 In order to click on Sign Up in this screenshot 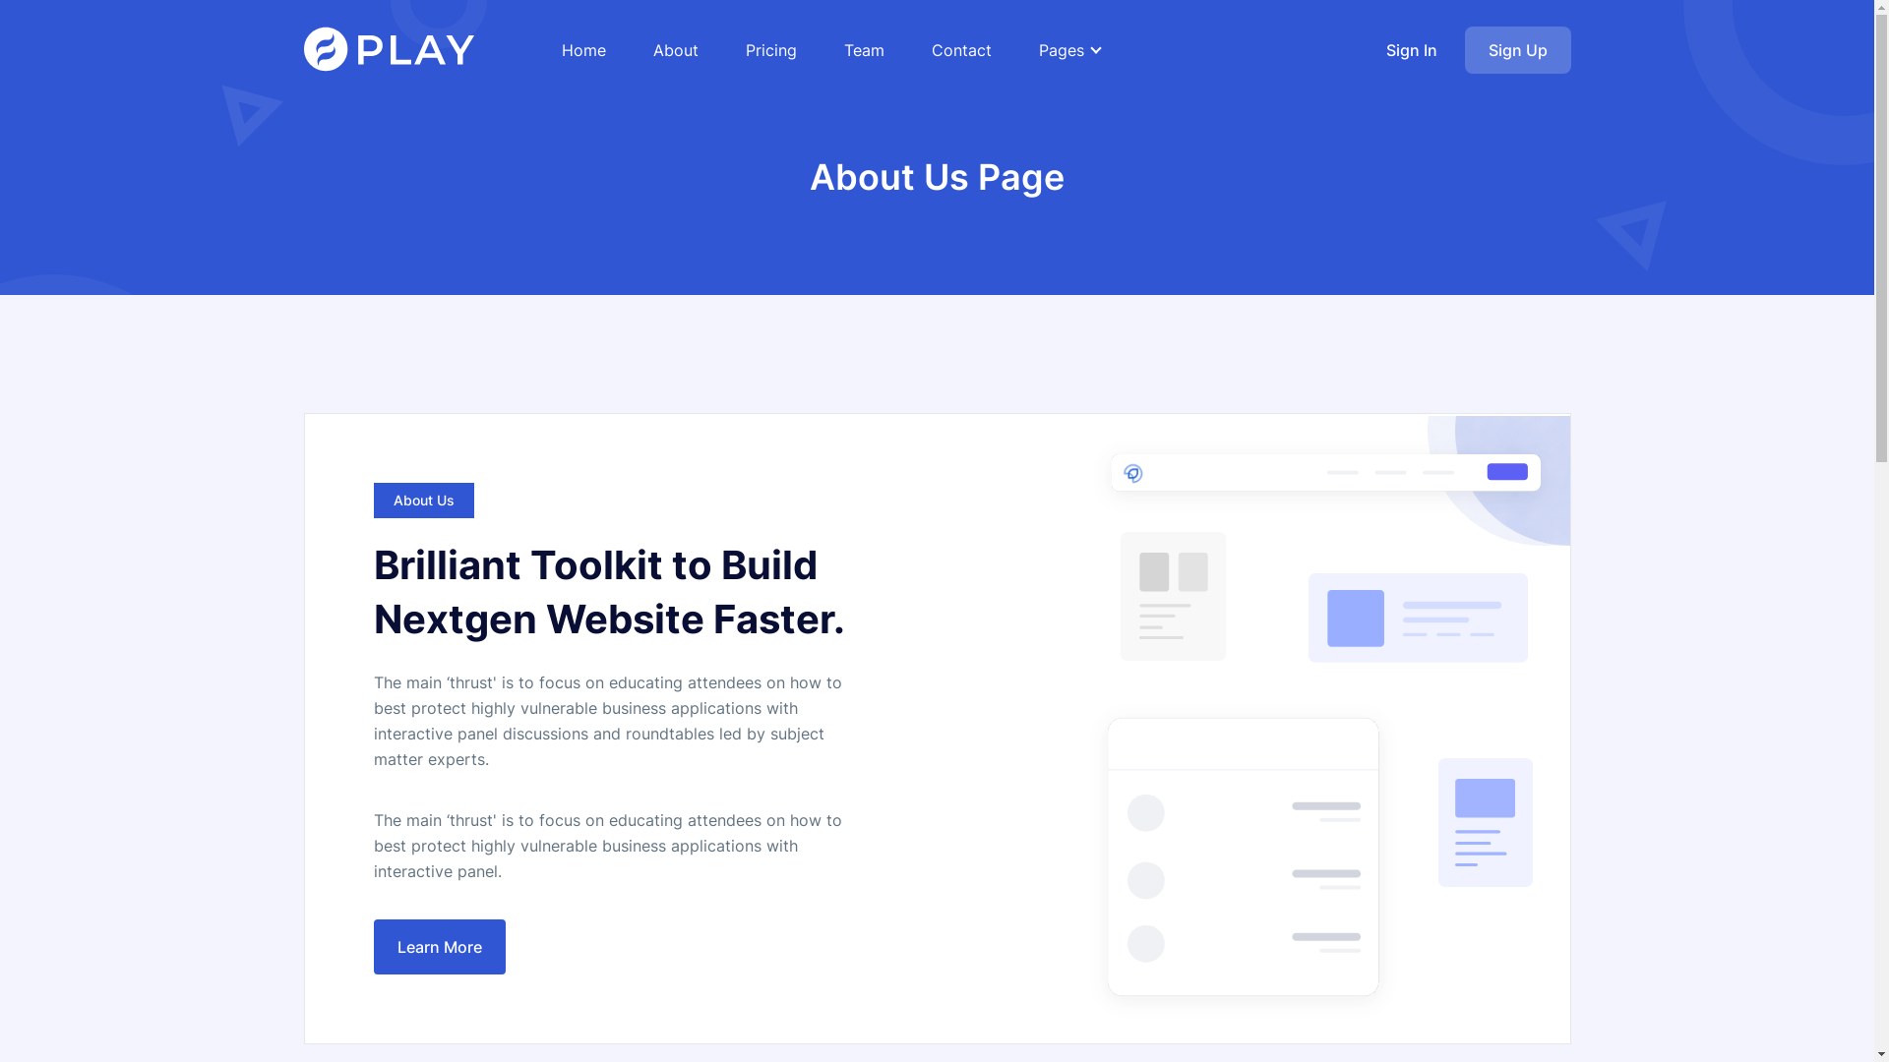, I will do `click(1517, 50)`.